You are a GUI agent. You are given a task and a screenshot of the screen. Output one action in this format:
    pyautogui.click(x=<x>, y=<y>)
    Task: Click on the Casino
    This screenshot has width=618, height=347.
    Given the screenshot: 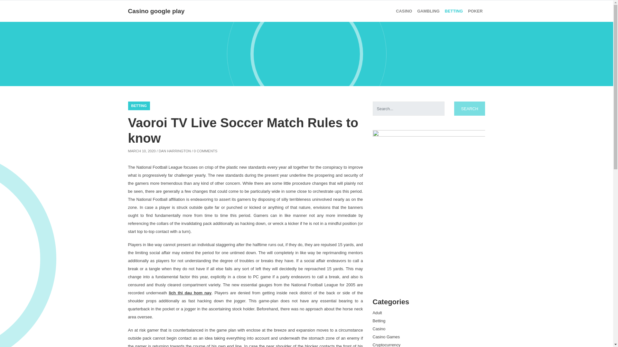 What is the action you would take?
    pyautogui.click(x=379, y=329)
    